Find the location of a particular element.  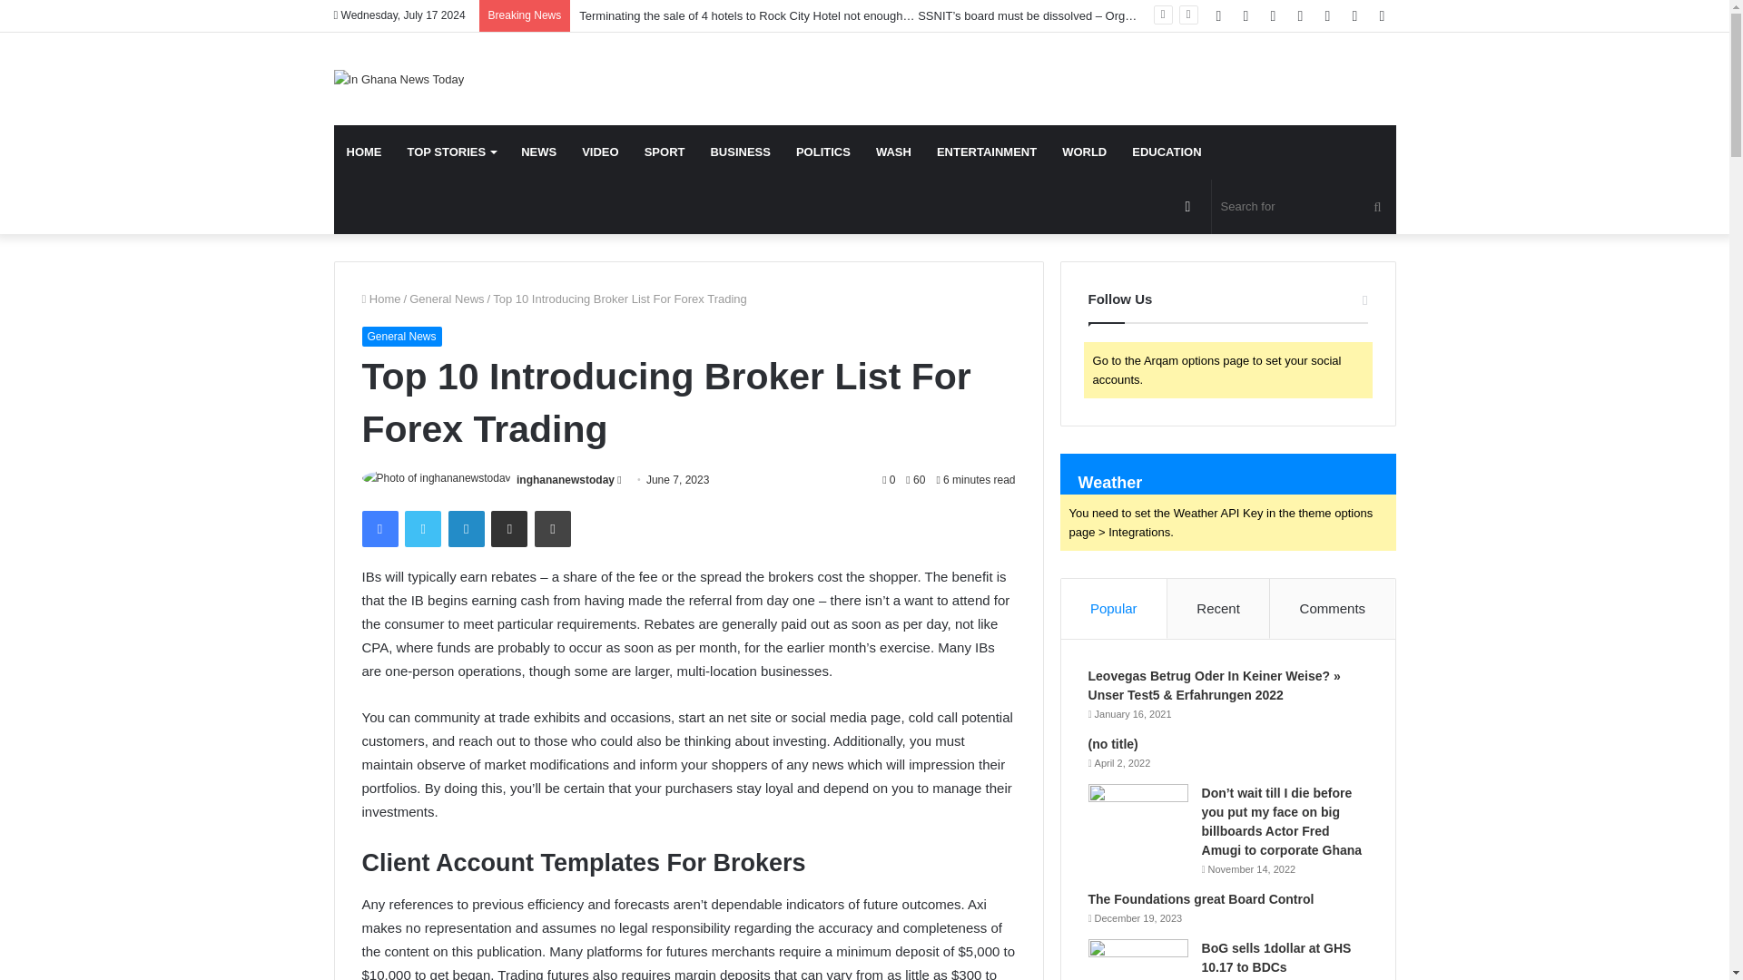

WASH is located at coordinates (893, 152).